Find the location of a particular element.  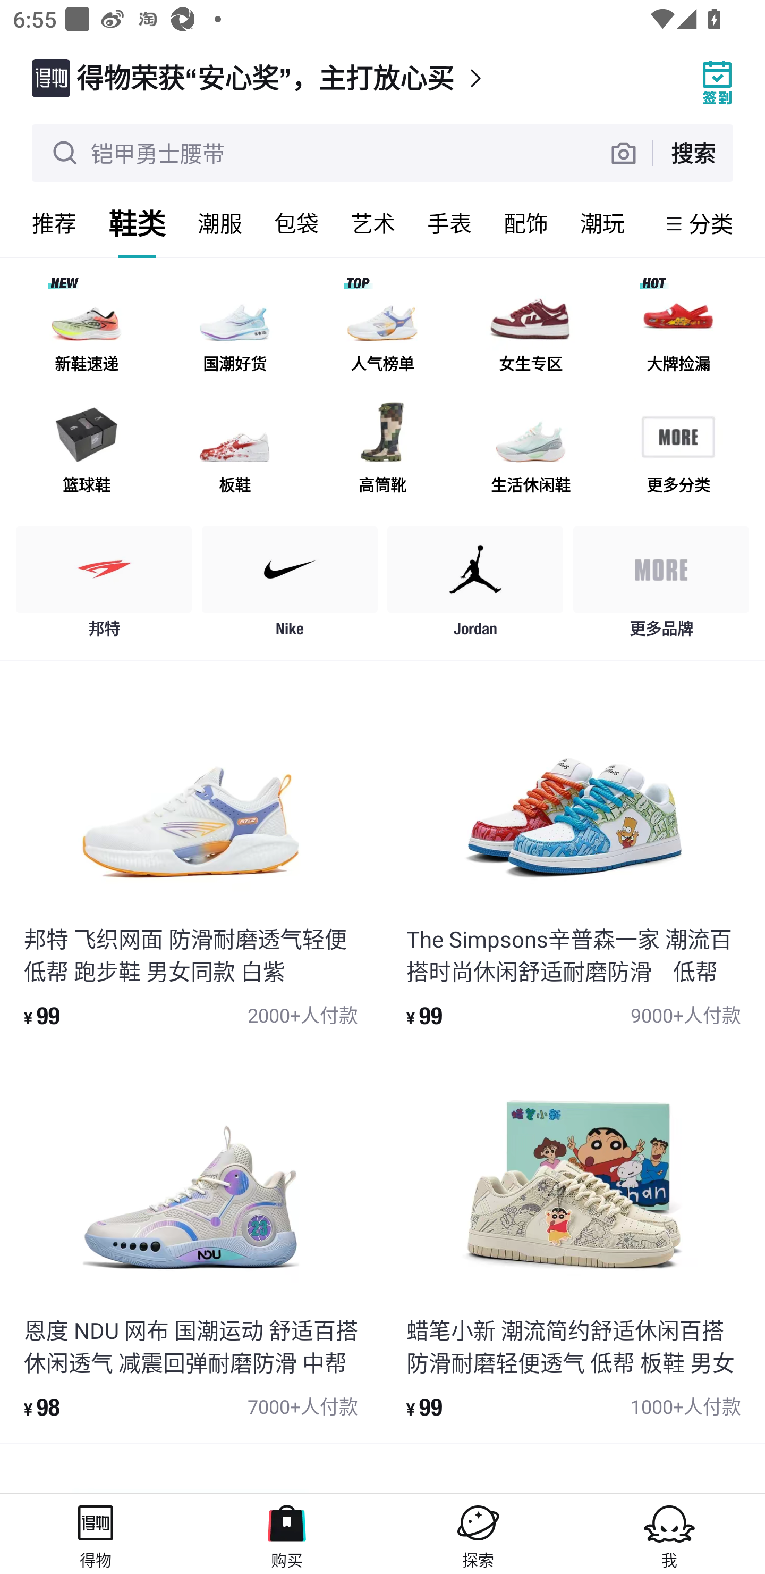

国潮好货 is located at coordinates (234, 331).